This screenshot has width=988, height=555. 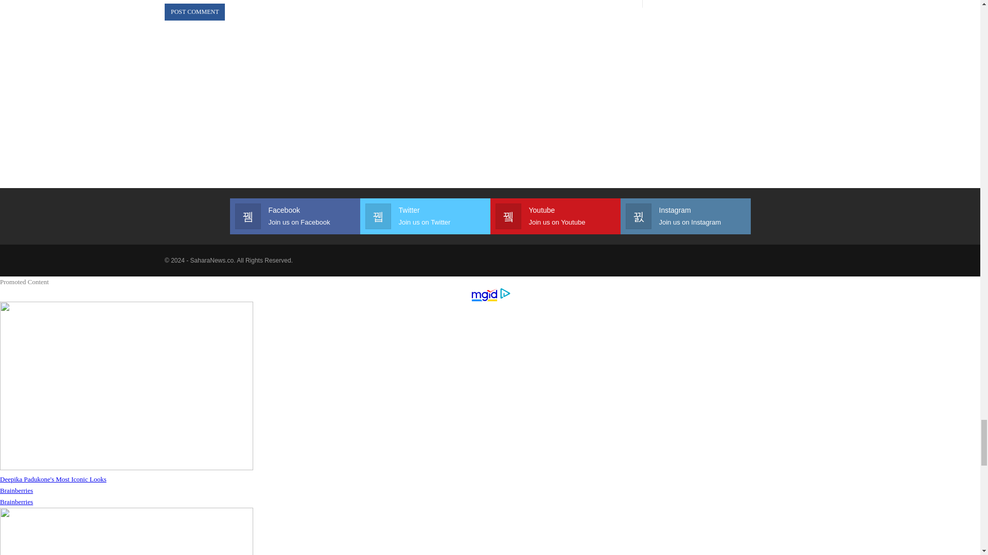 I want to click on Post Comment, so click(x=195, y=11).